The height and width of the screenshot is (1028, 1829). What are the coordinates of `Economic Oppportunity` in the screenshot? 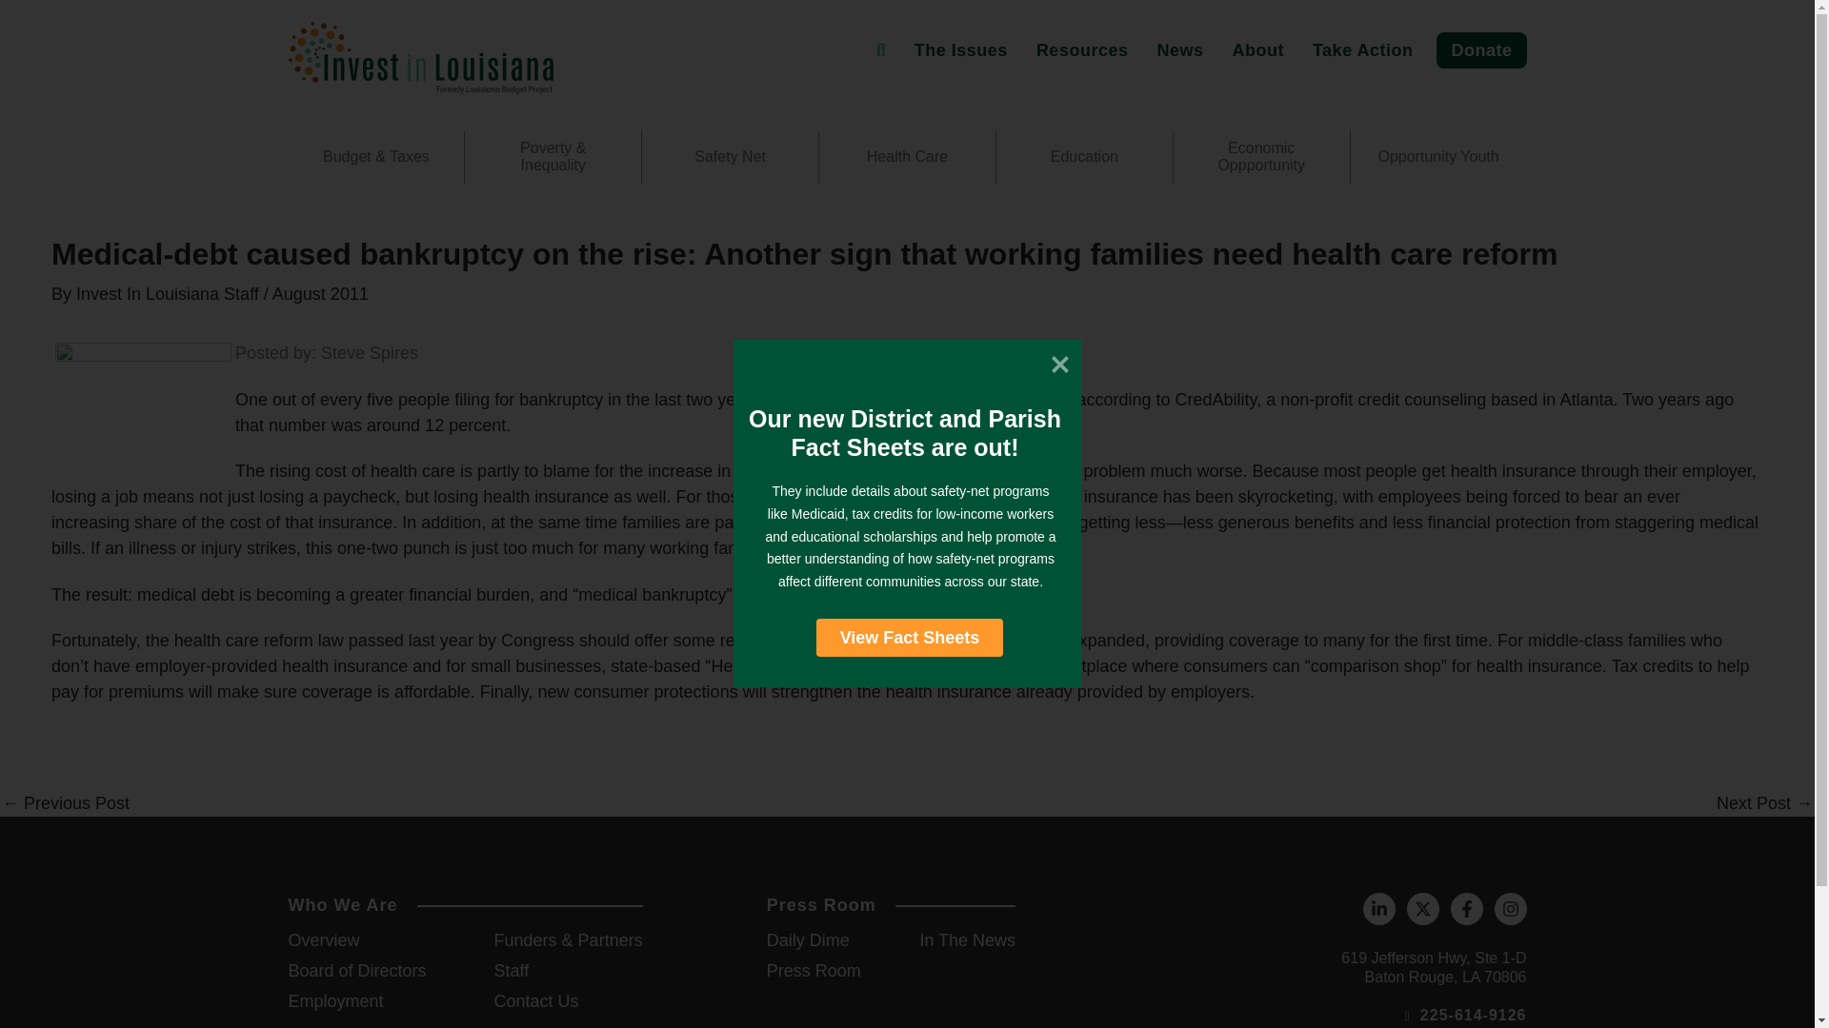 It's located at (1261, 156).